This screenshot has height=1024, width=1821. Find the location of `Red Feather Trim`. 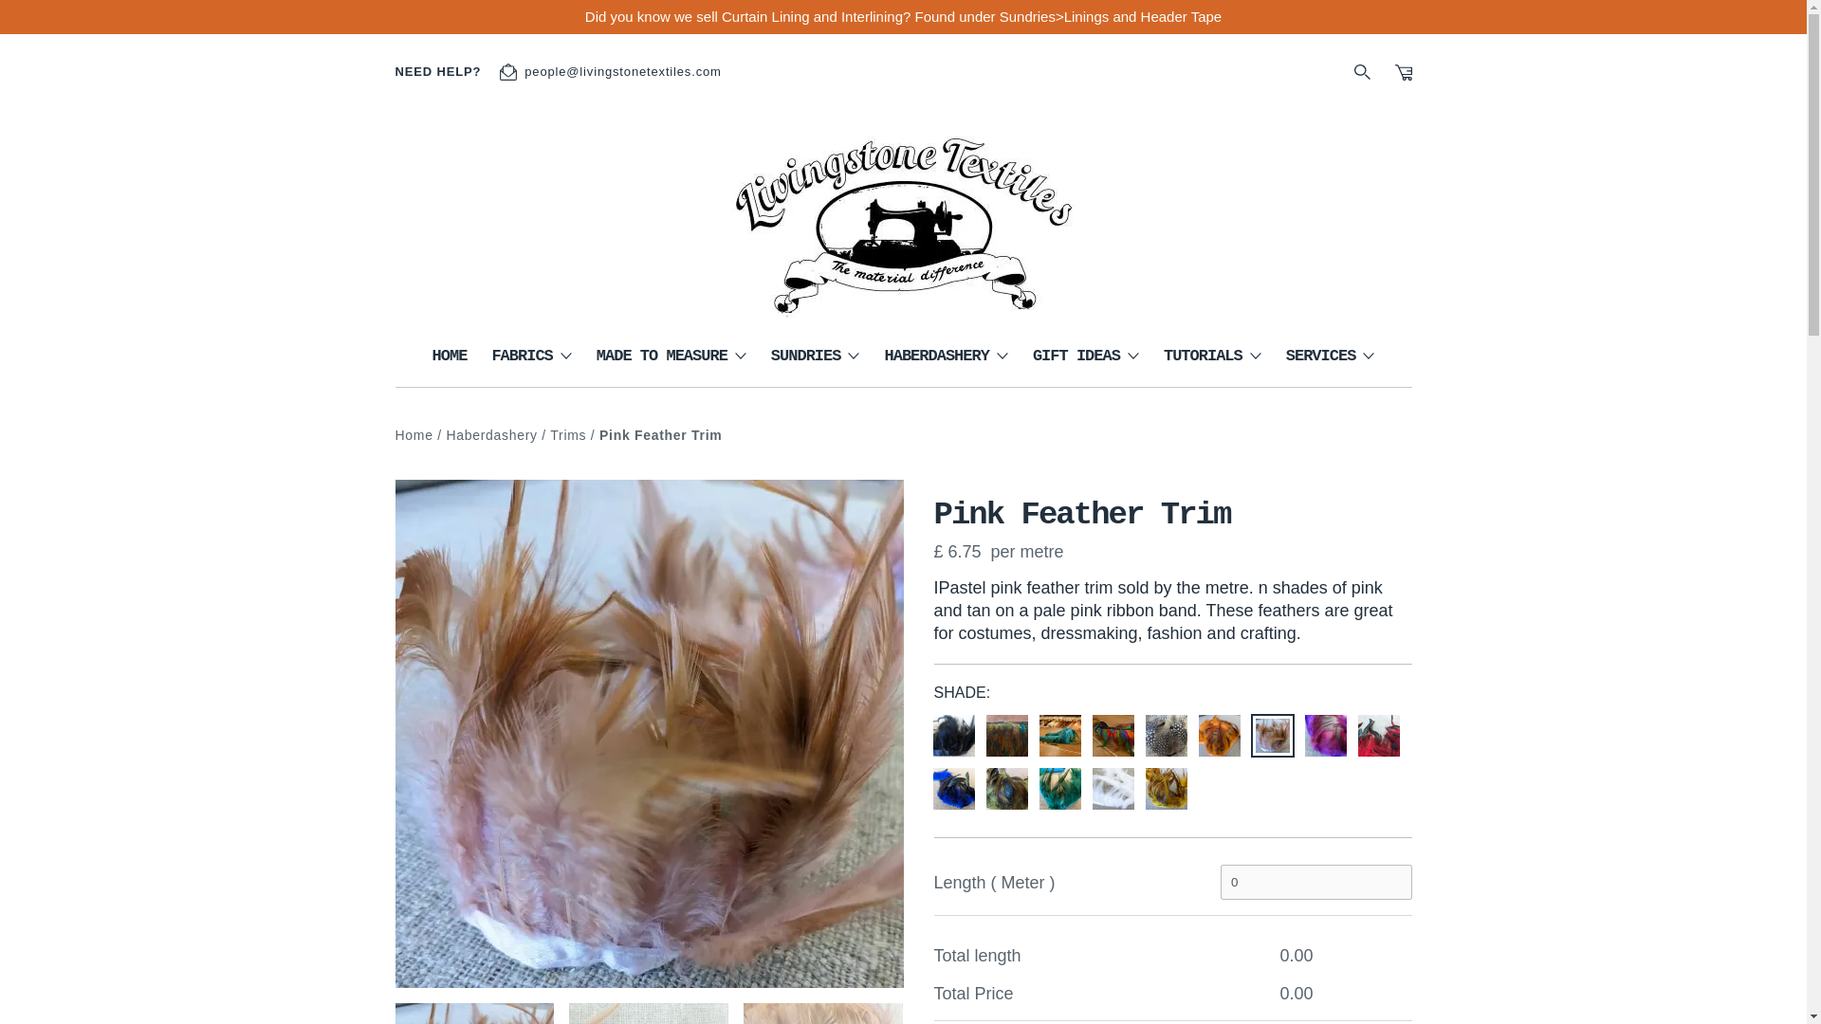

Red Feather Trim is located at coordinates (1378, 736).